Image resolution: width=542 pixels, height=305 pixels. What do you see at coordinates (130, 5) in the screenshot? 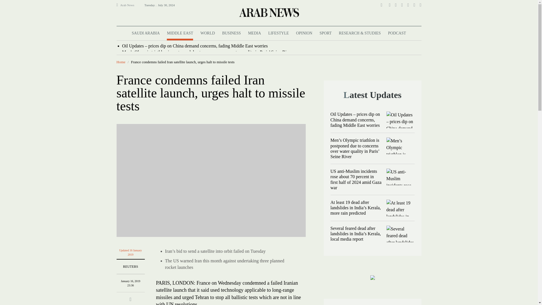
I see `Arab News` at bounding box center [130, 5].